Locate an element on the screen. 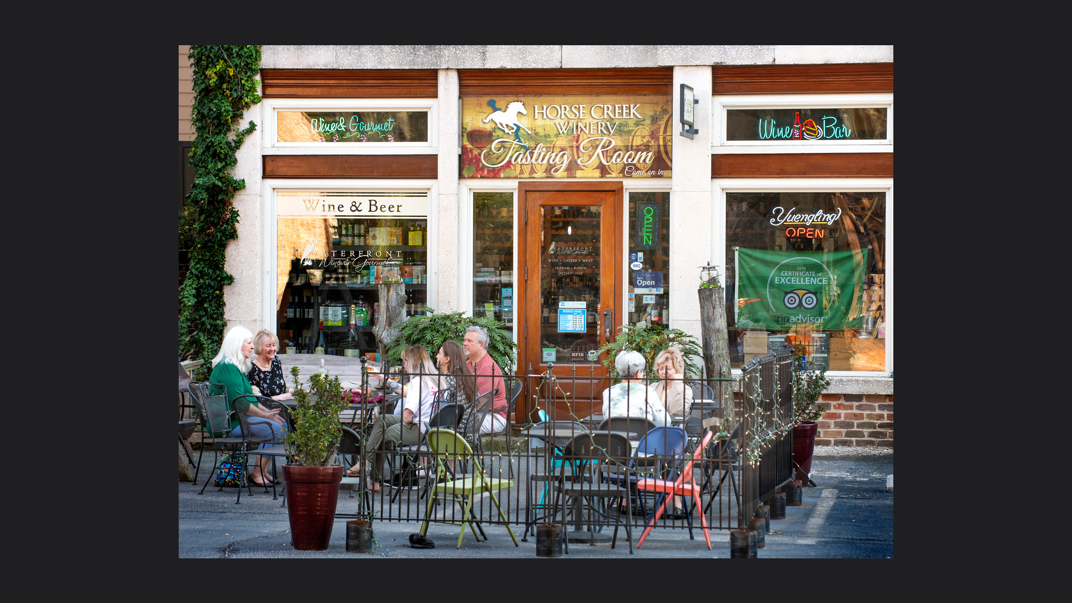 Image resolution: width=1072 pixels, height=603 pixels. Businesses is located at coordinates (26, 59).